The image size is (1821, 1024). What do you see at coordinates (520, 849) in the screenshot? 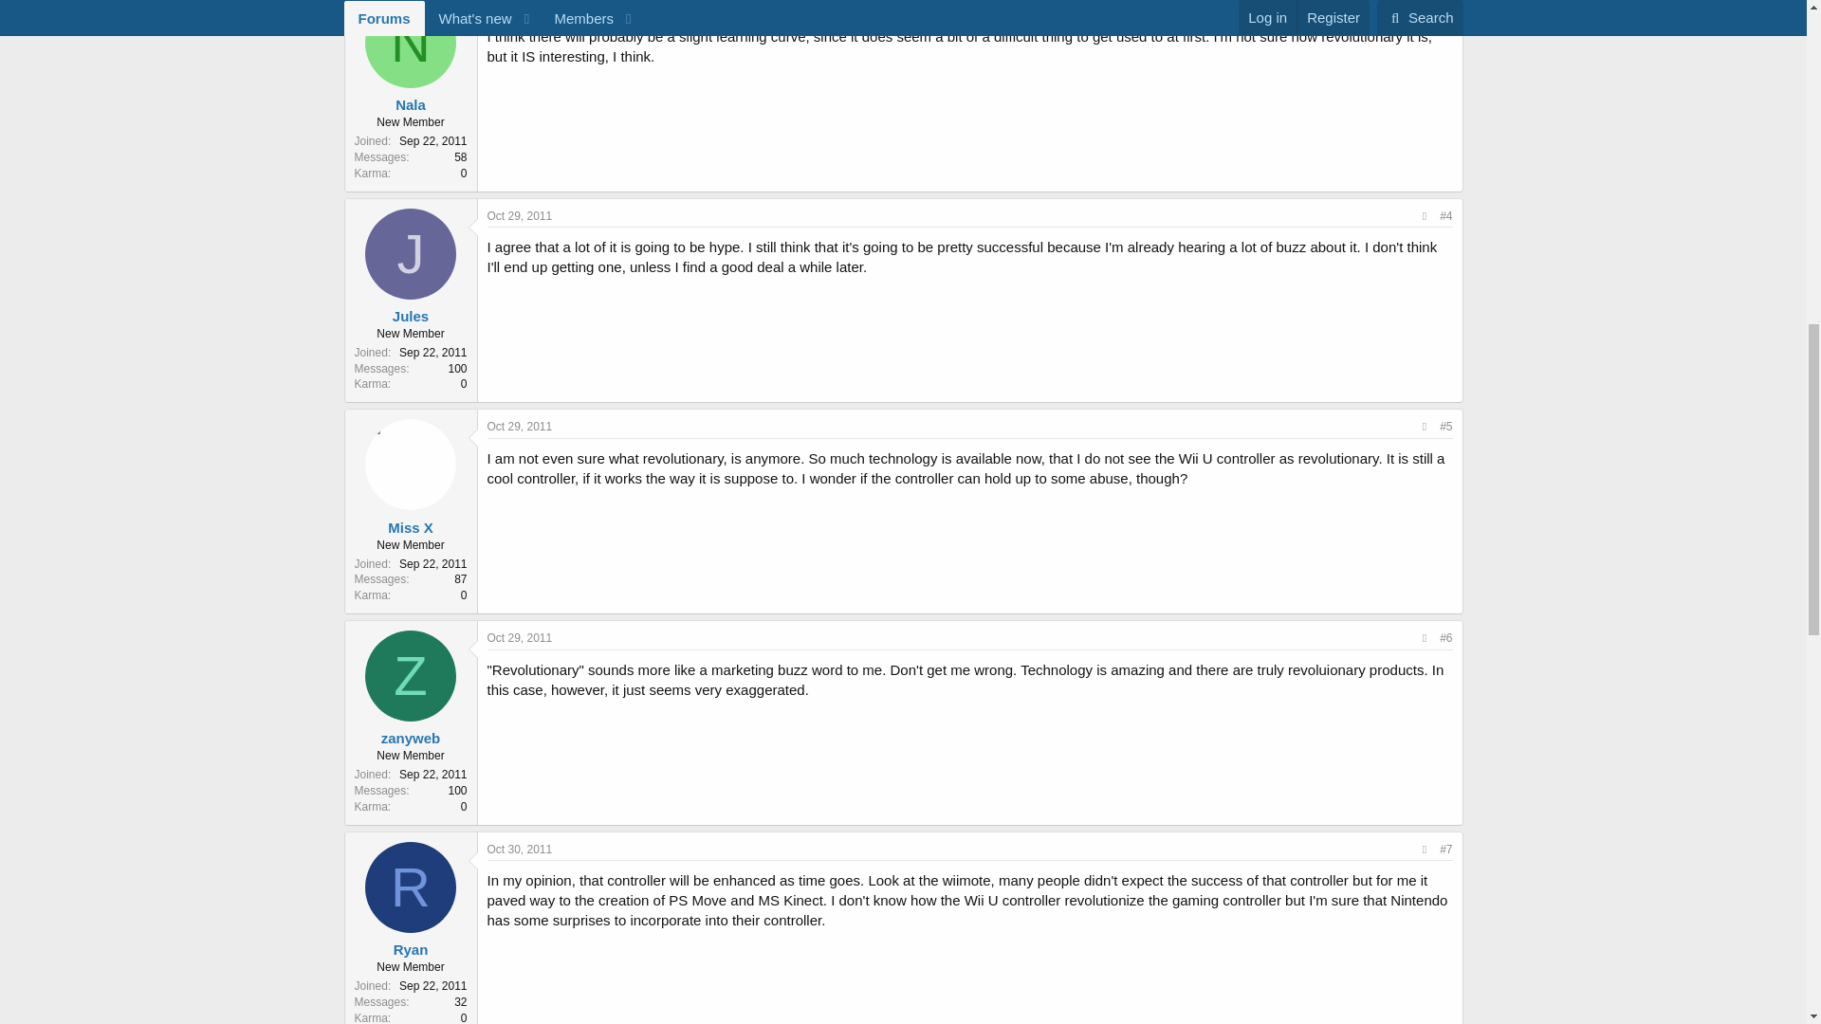
I see `Oct 30, 2011 at 1:08 PM` at bounding box center [520, 849].